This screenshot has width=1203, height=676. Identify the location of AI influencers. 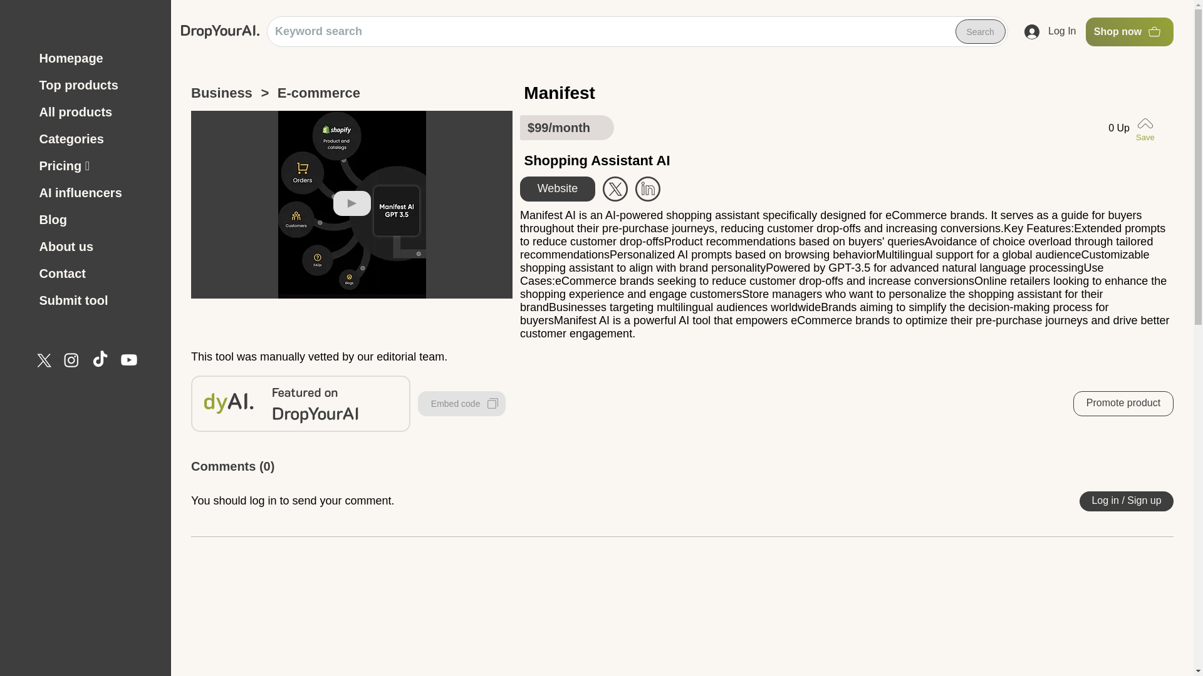
(97, 193).